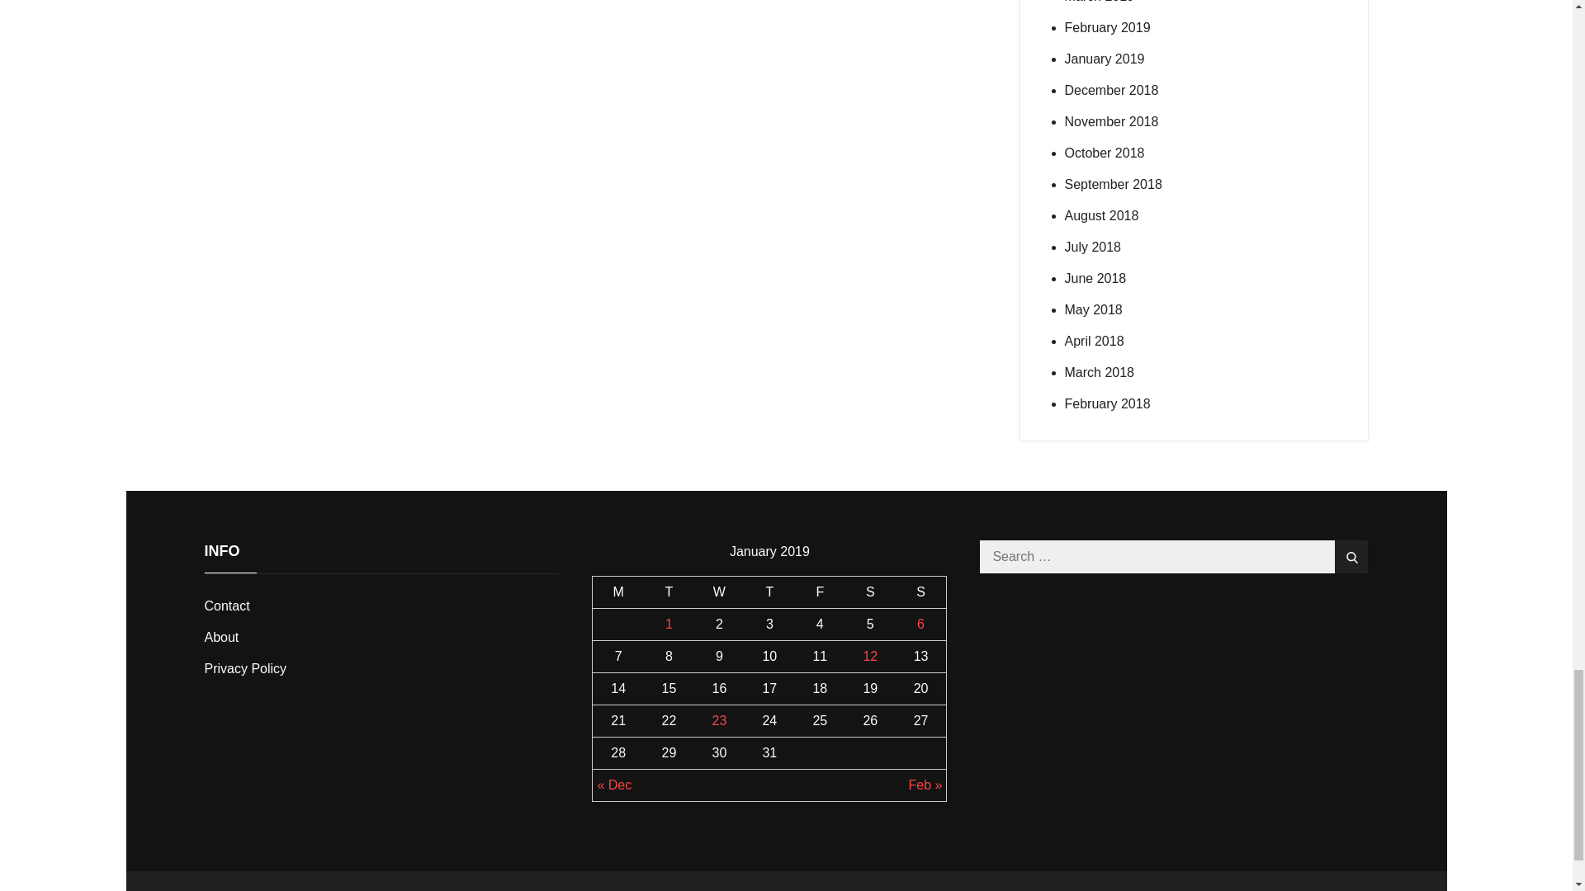 Image resolution: width=1585 pixels, height=891 pixels. I want to click on Wednesday, so click(719, 591).